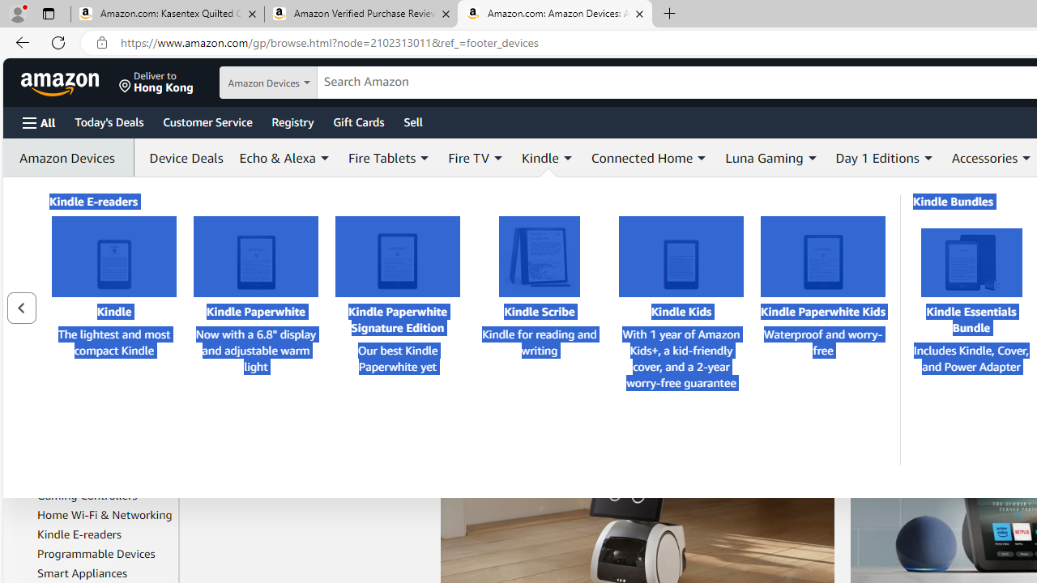  I want to click on Disable Closed Captions, so click(781, 381).